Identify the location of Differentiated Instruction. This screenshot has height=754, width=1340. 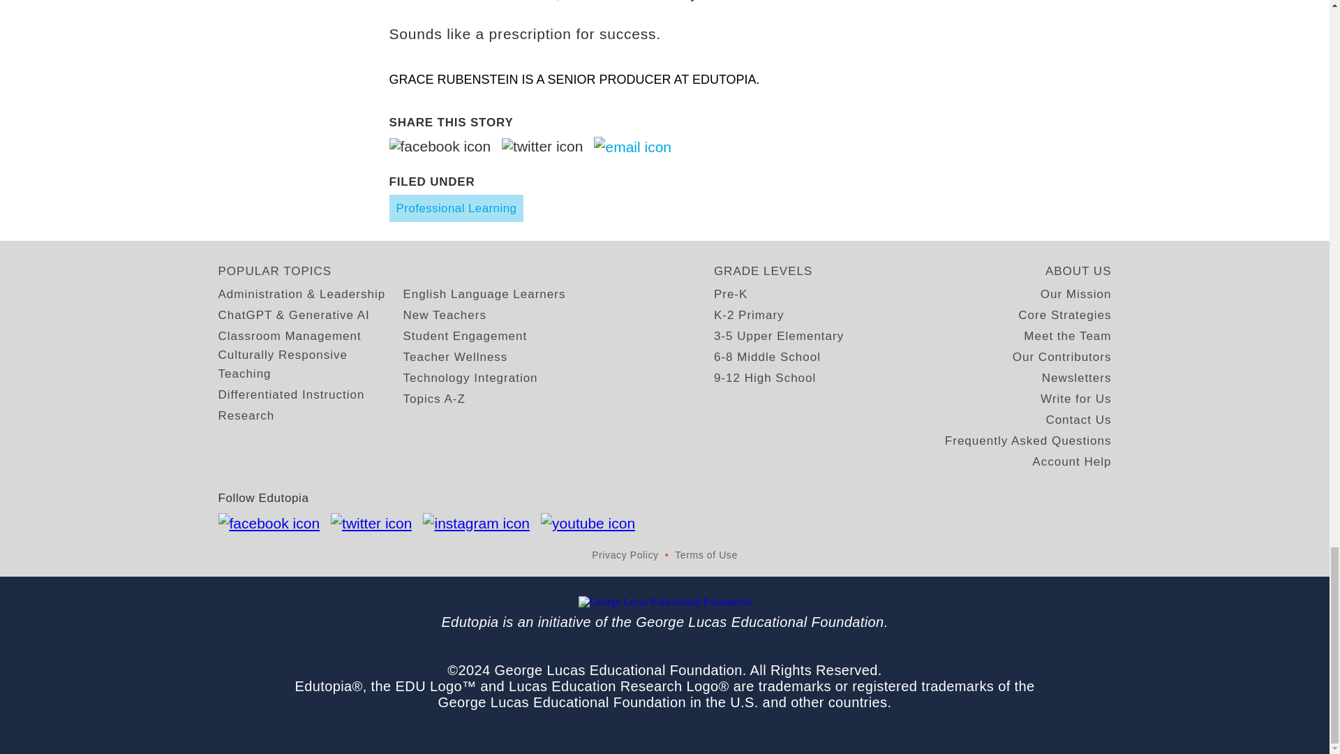
(290, 394).